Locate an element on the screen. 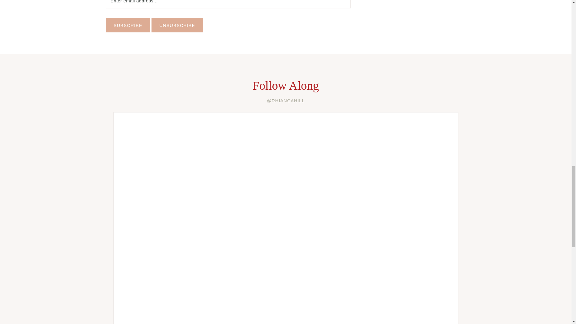  Unsubscribe is located at coordinates (177, 25).